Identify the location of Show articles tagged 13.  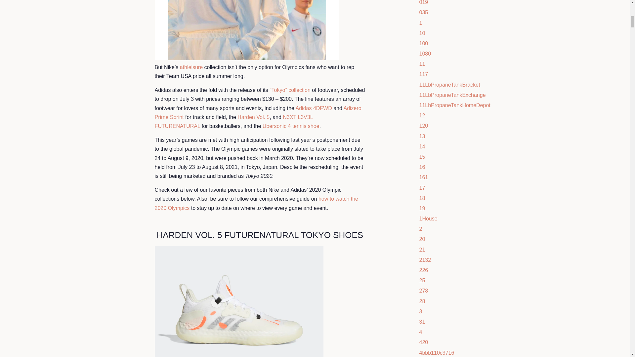
(422, 136).